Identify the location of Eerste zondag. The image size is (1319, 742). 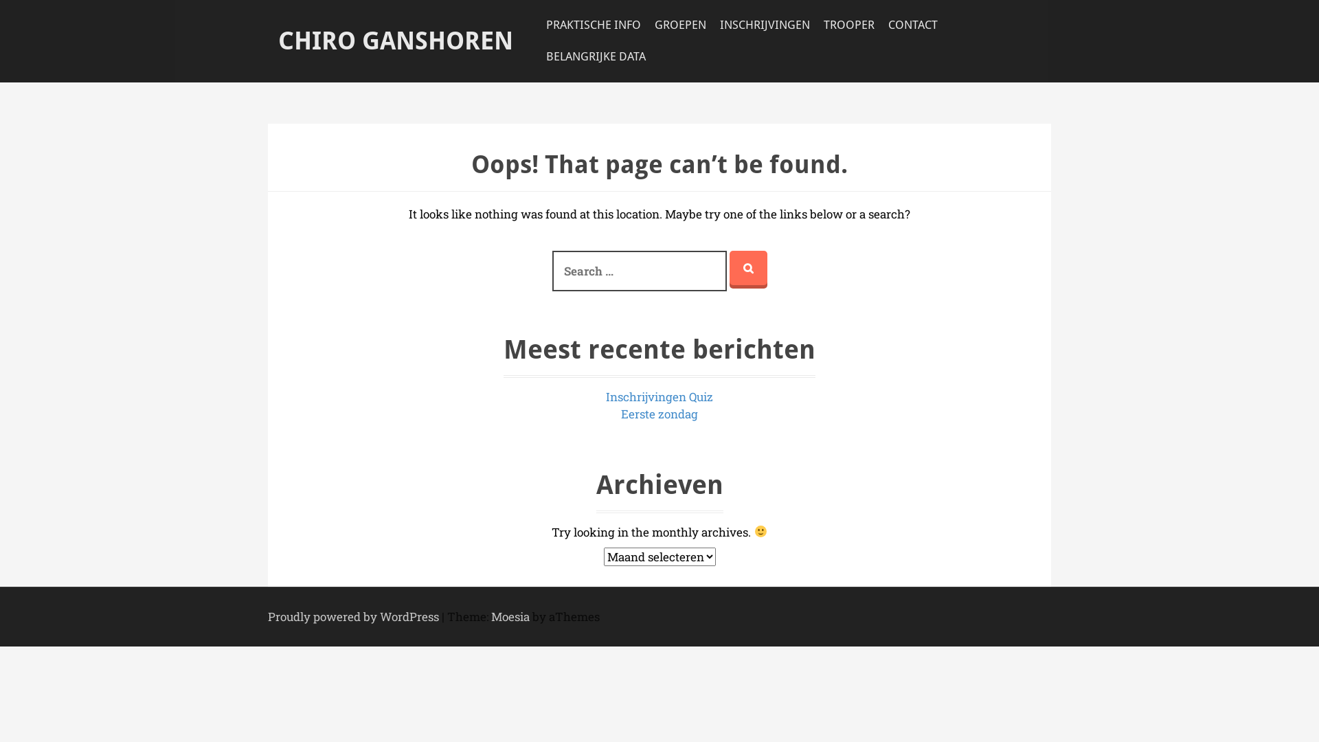
(659, 414).